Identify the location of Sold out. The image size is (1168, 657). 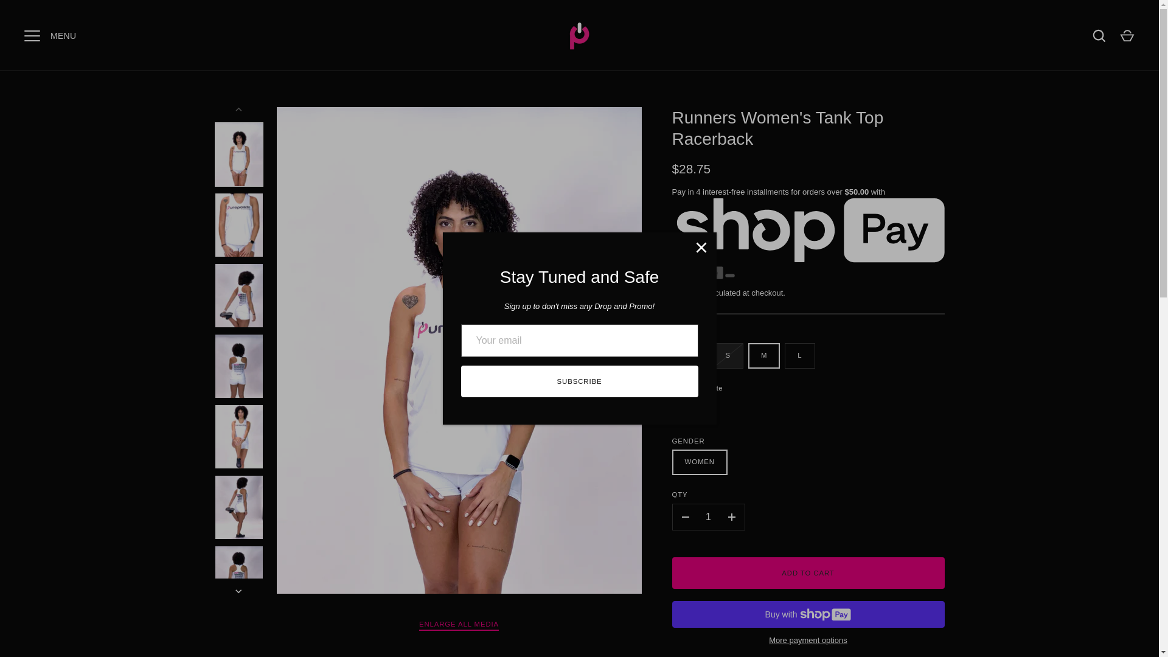
(690, 355).